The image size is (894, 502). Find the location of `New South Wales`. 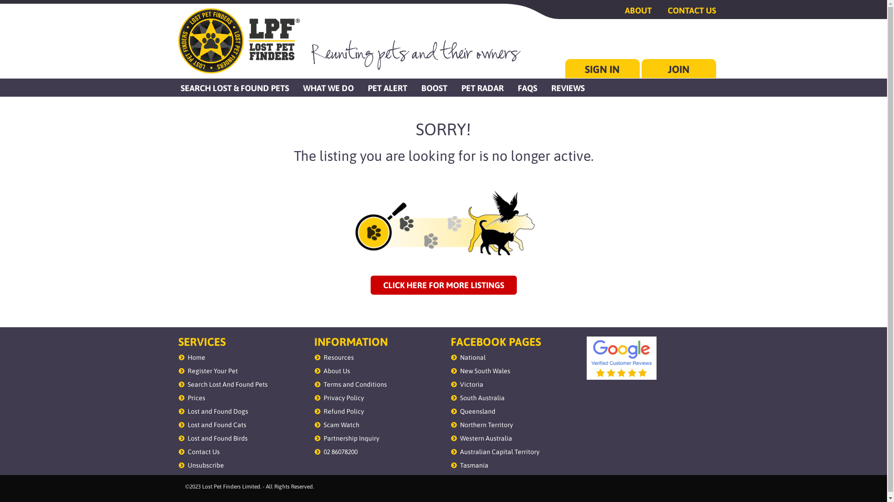

New South Wales is located at coordinates (485, 371).